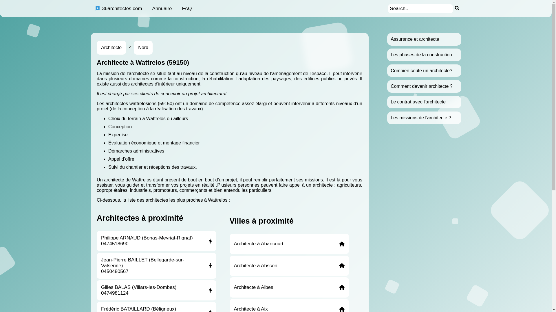  I want to click on Assurance et architecte, so click(415, 39).